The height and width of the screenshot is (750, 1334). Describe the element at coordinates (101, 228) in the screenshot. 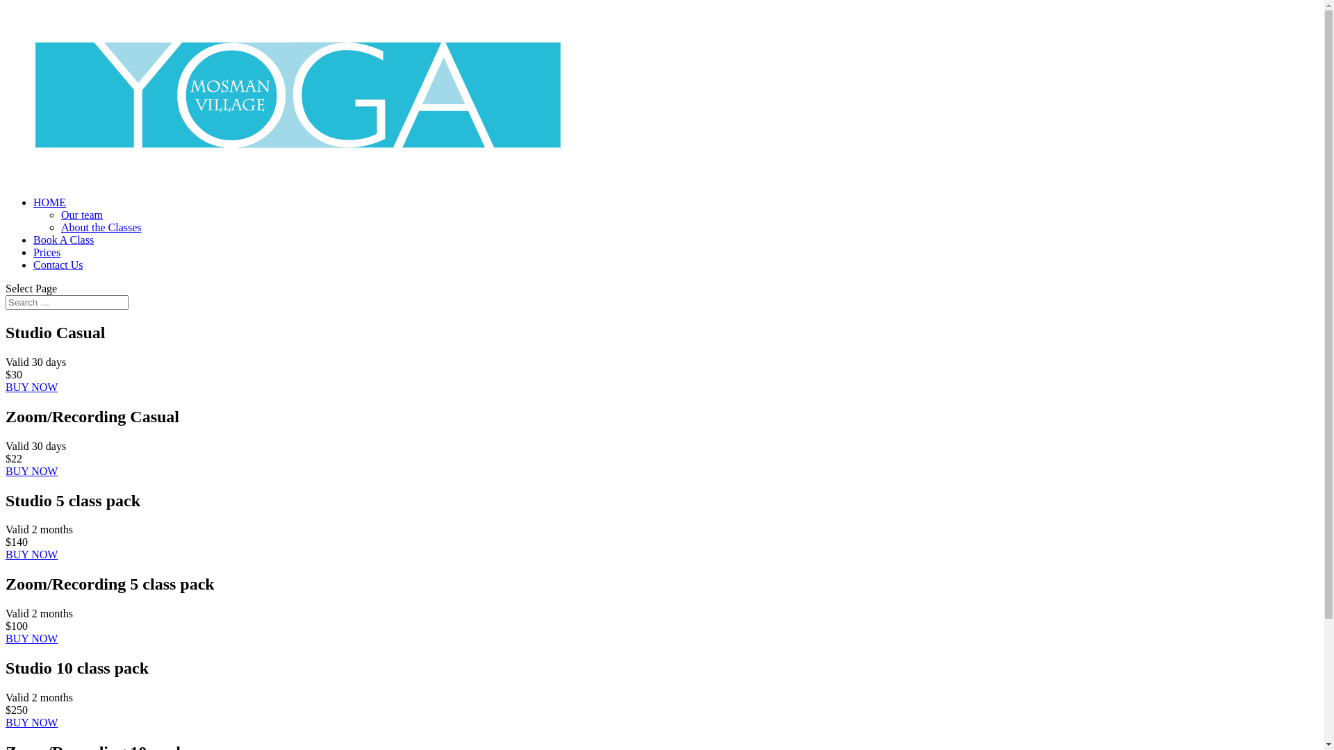

I see `About the Classes` at that location.